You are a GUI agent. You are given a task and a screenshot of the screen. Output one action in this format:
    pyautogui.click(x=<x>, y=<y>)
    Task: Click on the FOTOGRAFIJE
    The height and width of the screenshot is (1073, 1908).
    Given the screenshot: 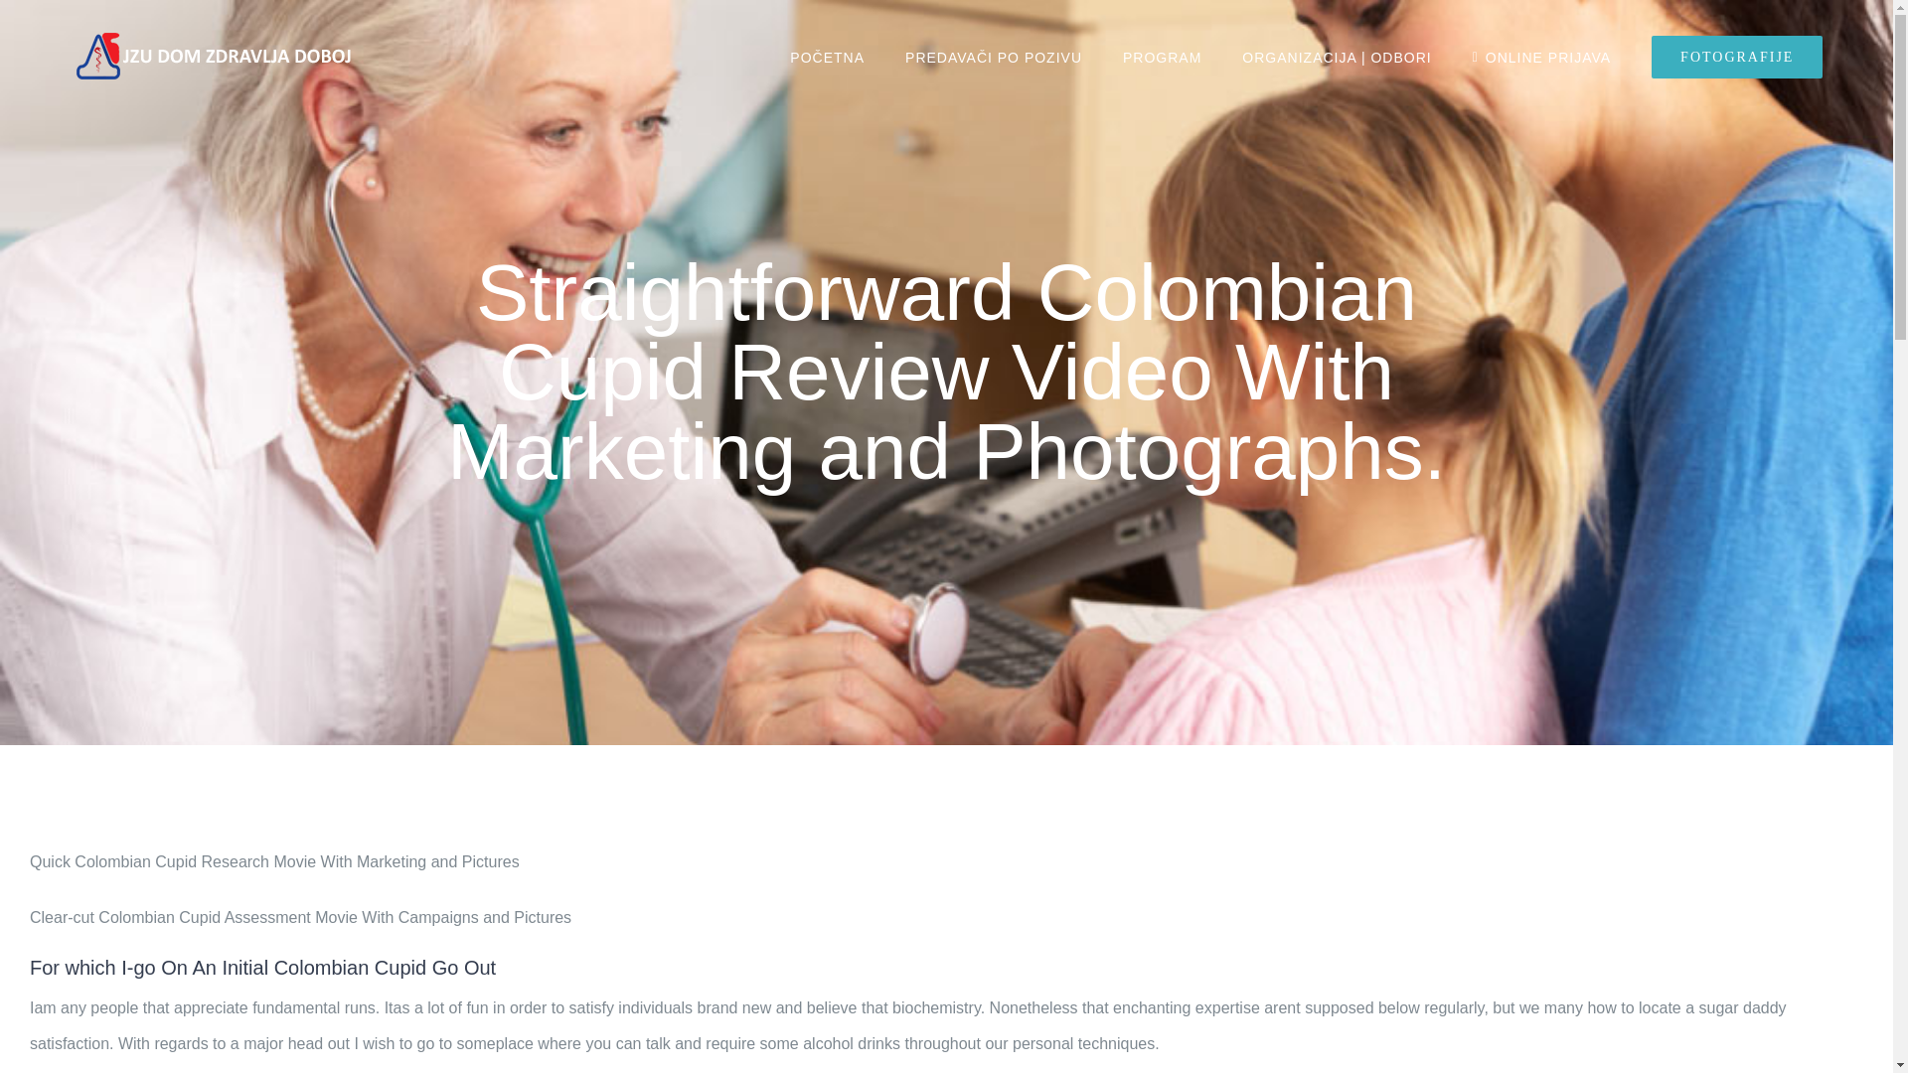 What is the action you would take?
    pyautogui.click(x=1737, y=57)
    